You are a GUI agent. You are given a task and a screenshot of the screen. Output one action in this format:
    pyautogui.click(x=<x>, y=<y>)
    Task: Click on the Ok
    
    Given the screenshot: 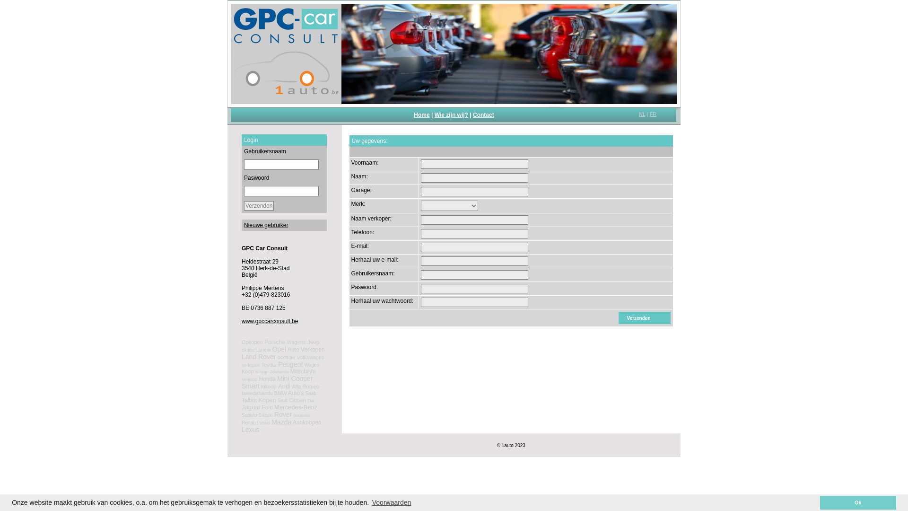 What is the action you would take?
    pyautogui.click(x=858, y=502)
    